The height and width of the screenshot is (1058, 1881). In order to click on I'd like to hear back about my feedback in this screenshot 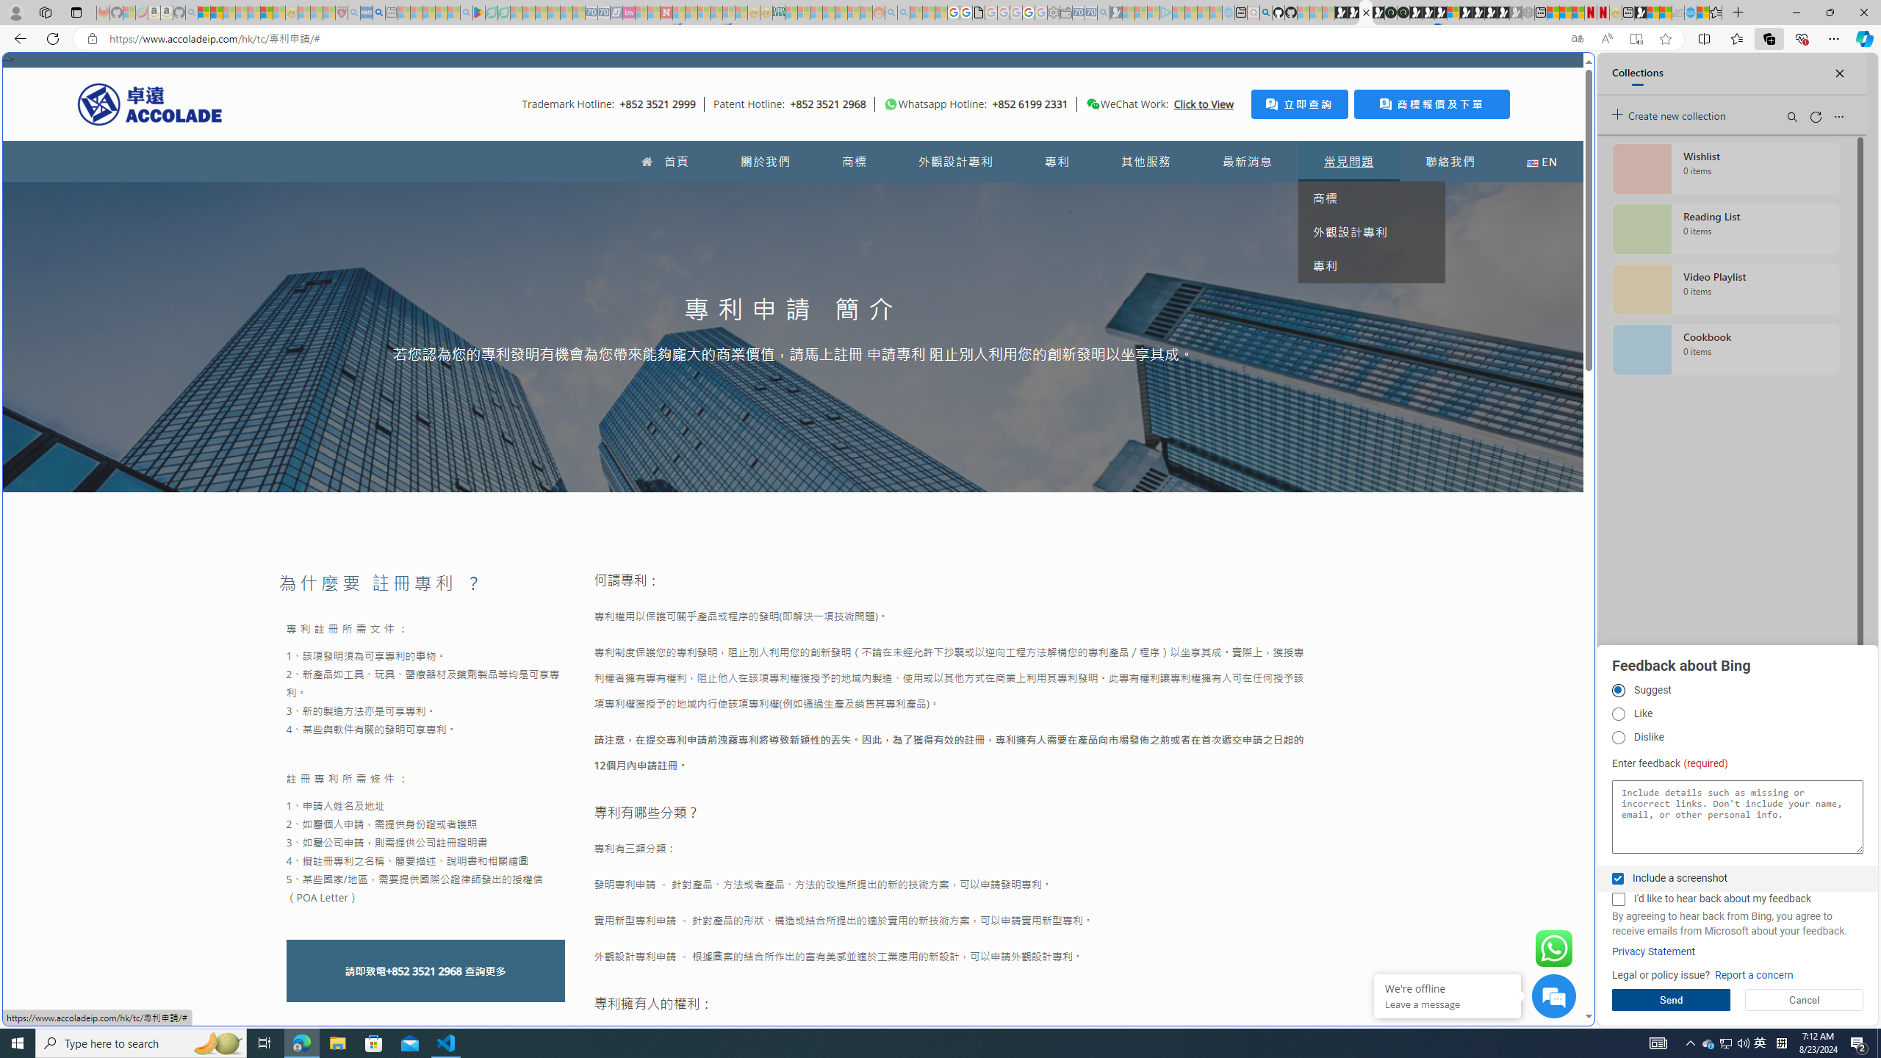, I will do `click(1618, 899)`.